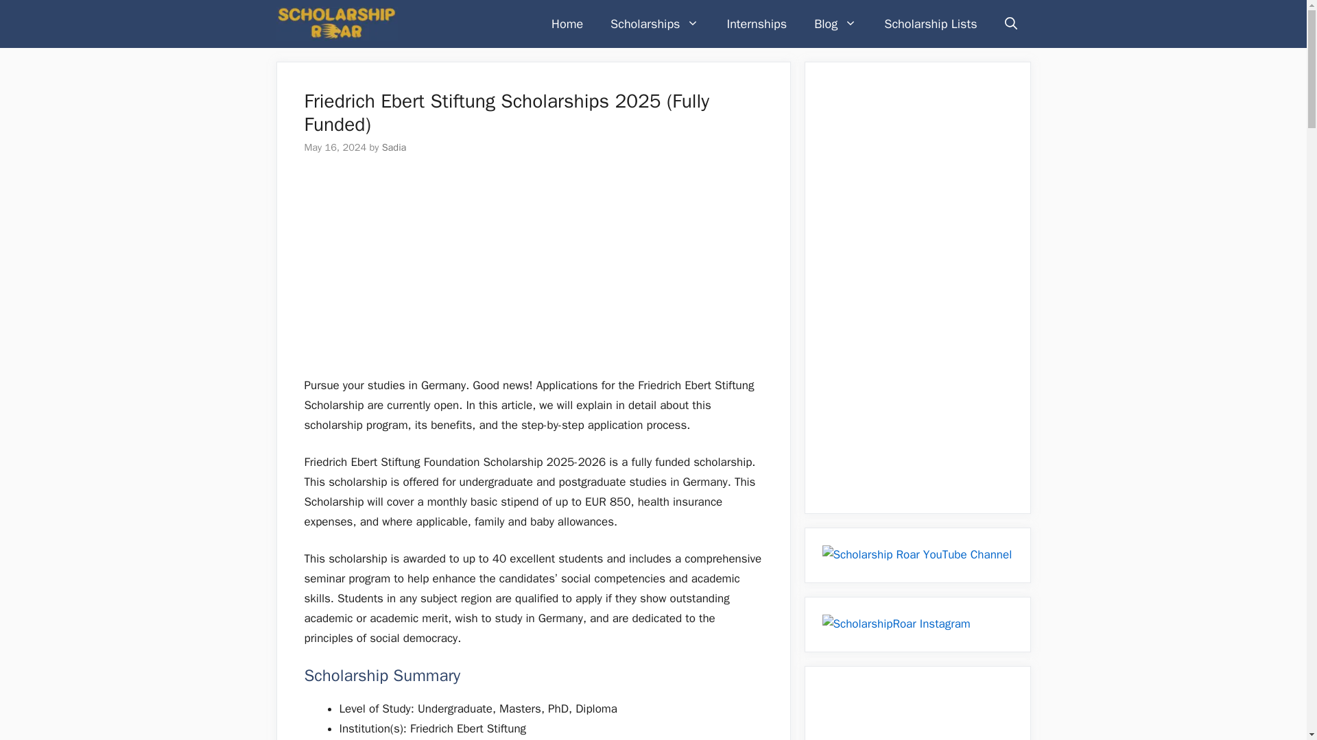 This screenshot has width=1317, height=740. Describe the element at coordinates (835, 24) in the screenshot. I see `Blog` at that location.